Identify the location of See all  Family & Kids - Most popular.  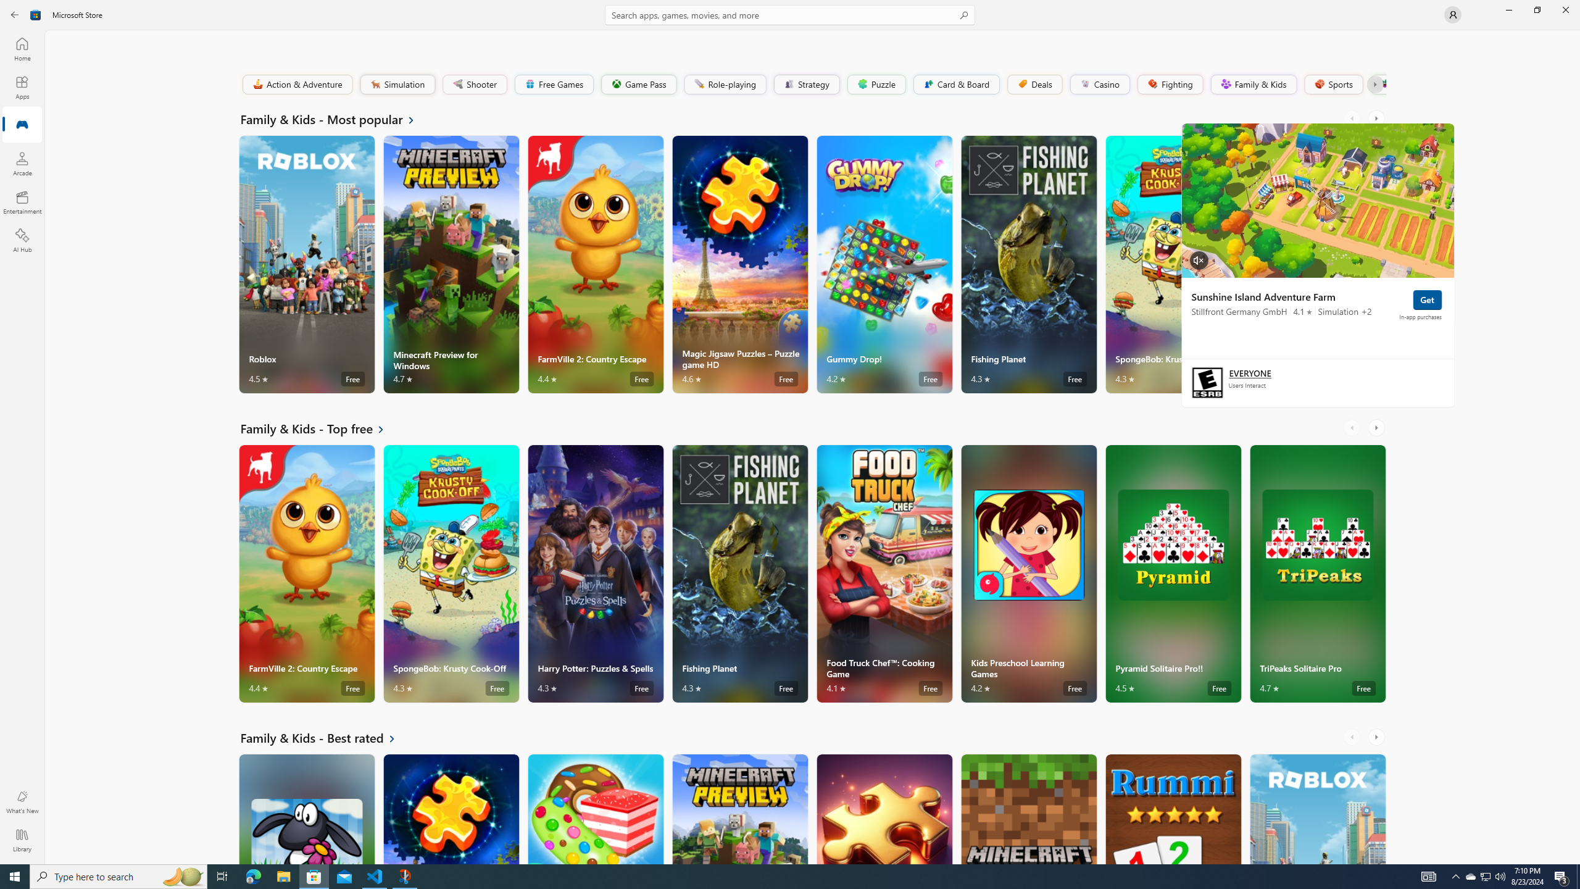
(335, 119).